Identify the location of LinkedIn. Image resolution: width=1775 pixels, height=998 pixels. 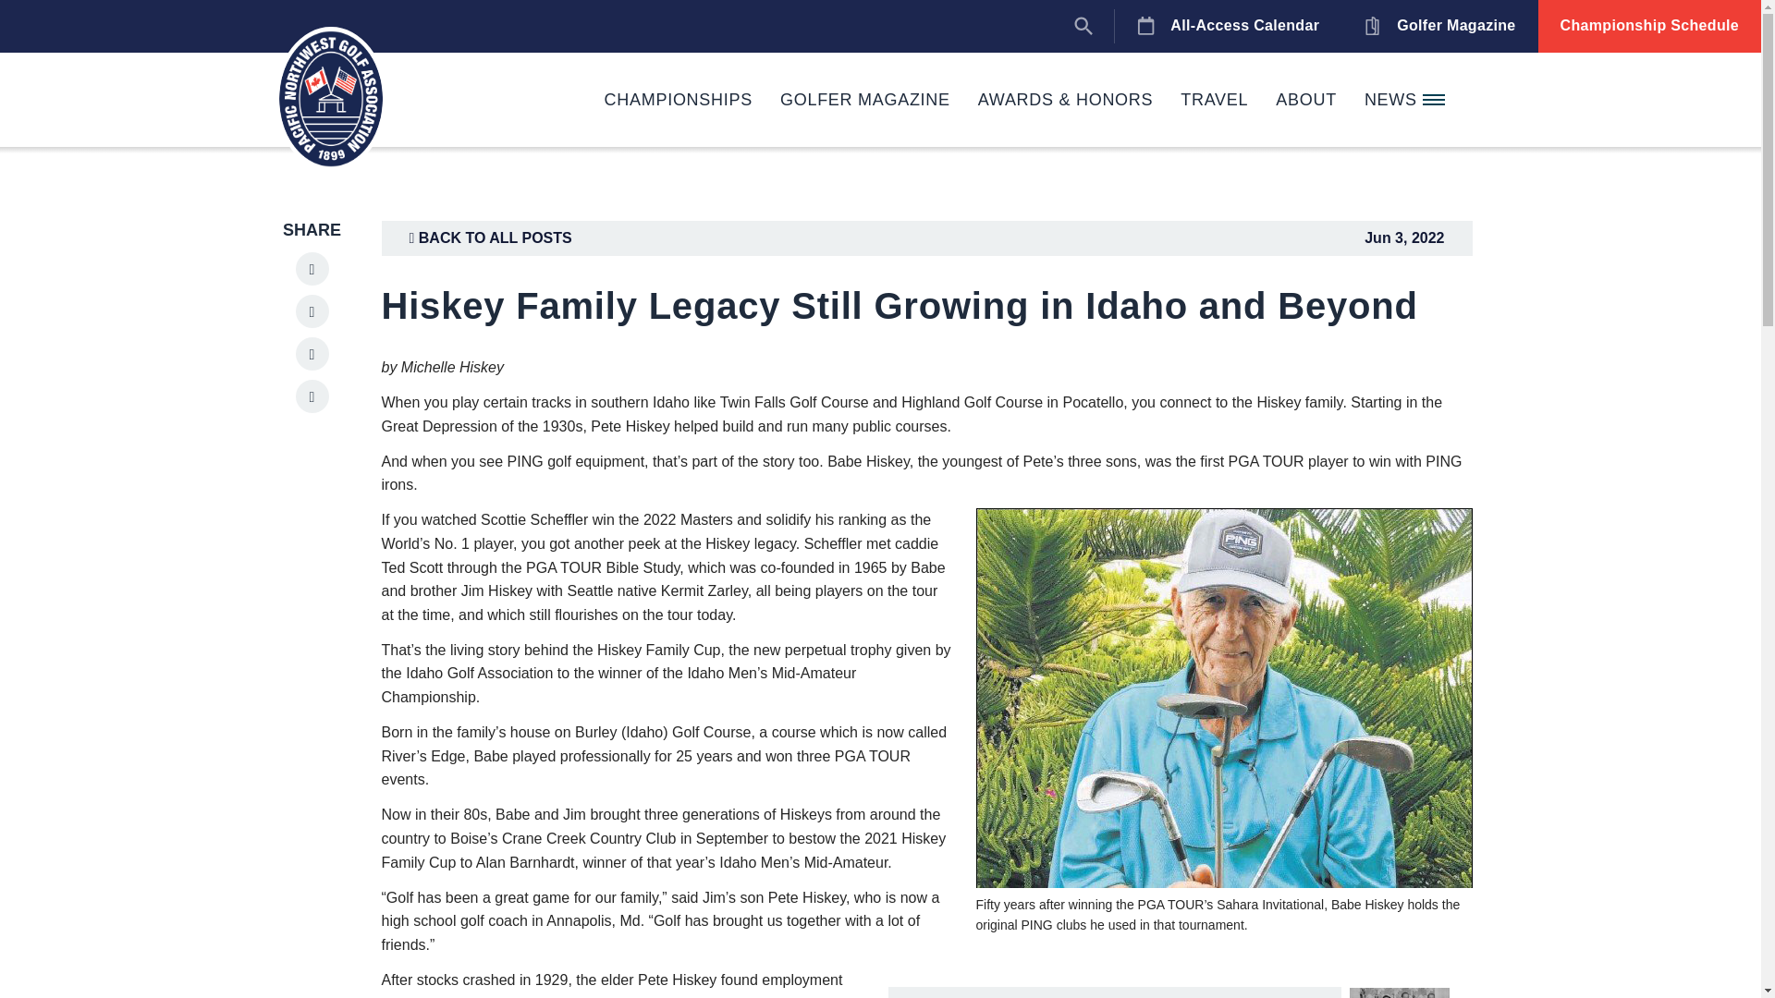
(312, 268).